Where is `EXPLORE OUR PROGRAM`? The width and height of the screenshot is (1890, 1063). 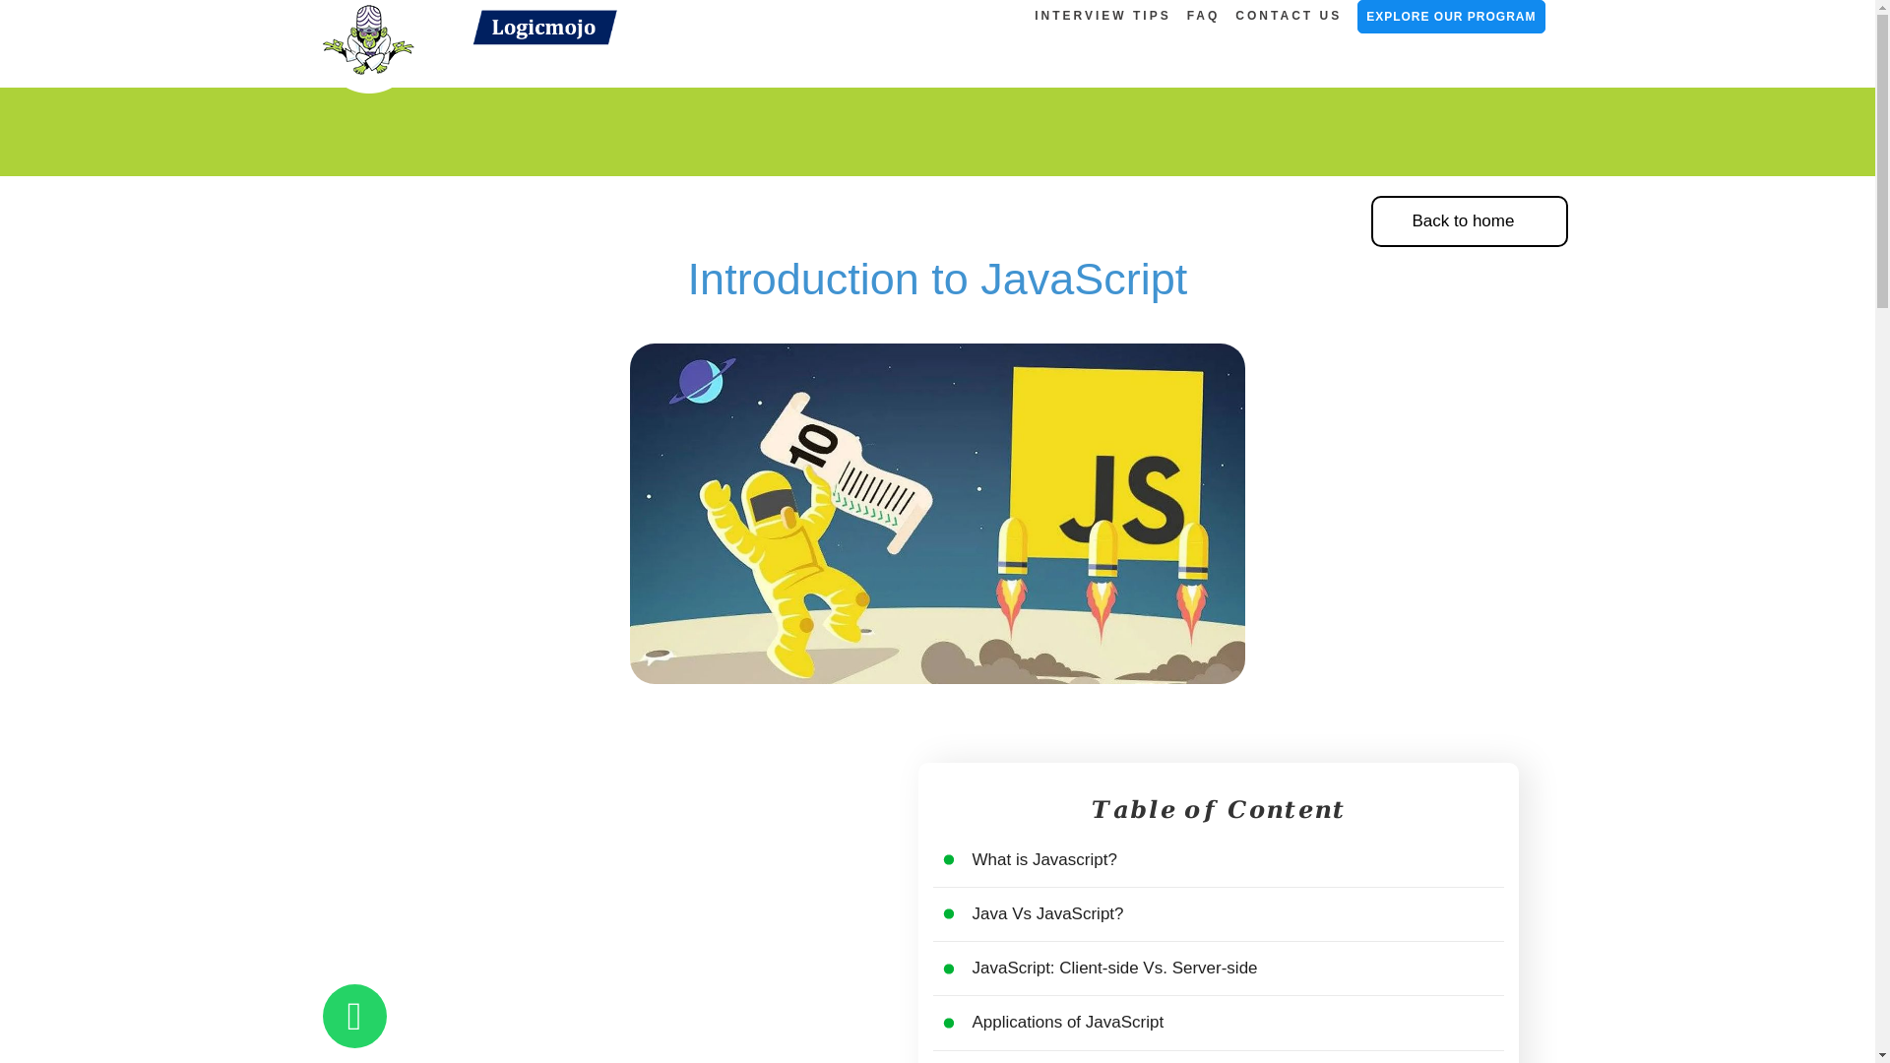
EXPLORE OUR PROGRAM is located at coordinates (1450, 16).